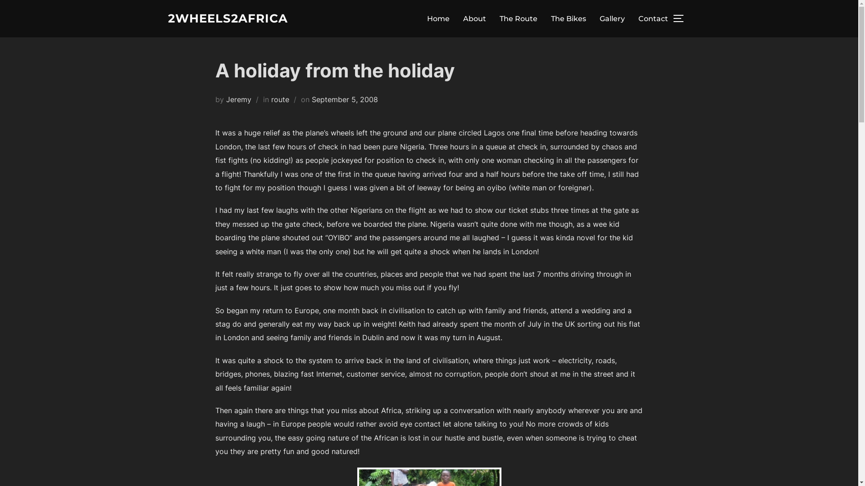 This screenshot has height=486, width=865. What do you see at coordinates (568, 18) in the screenshot?
I see `The Bikes` at bounding box center [568, 18].